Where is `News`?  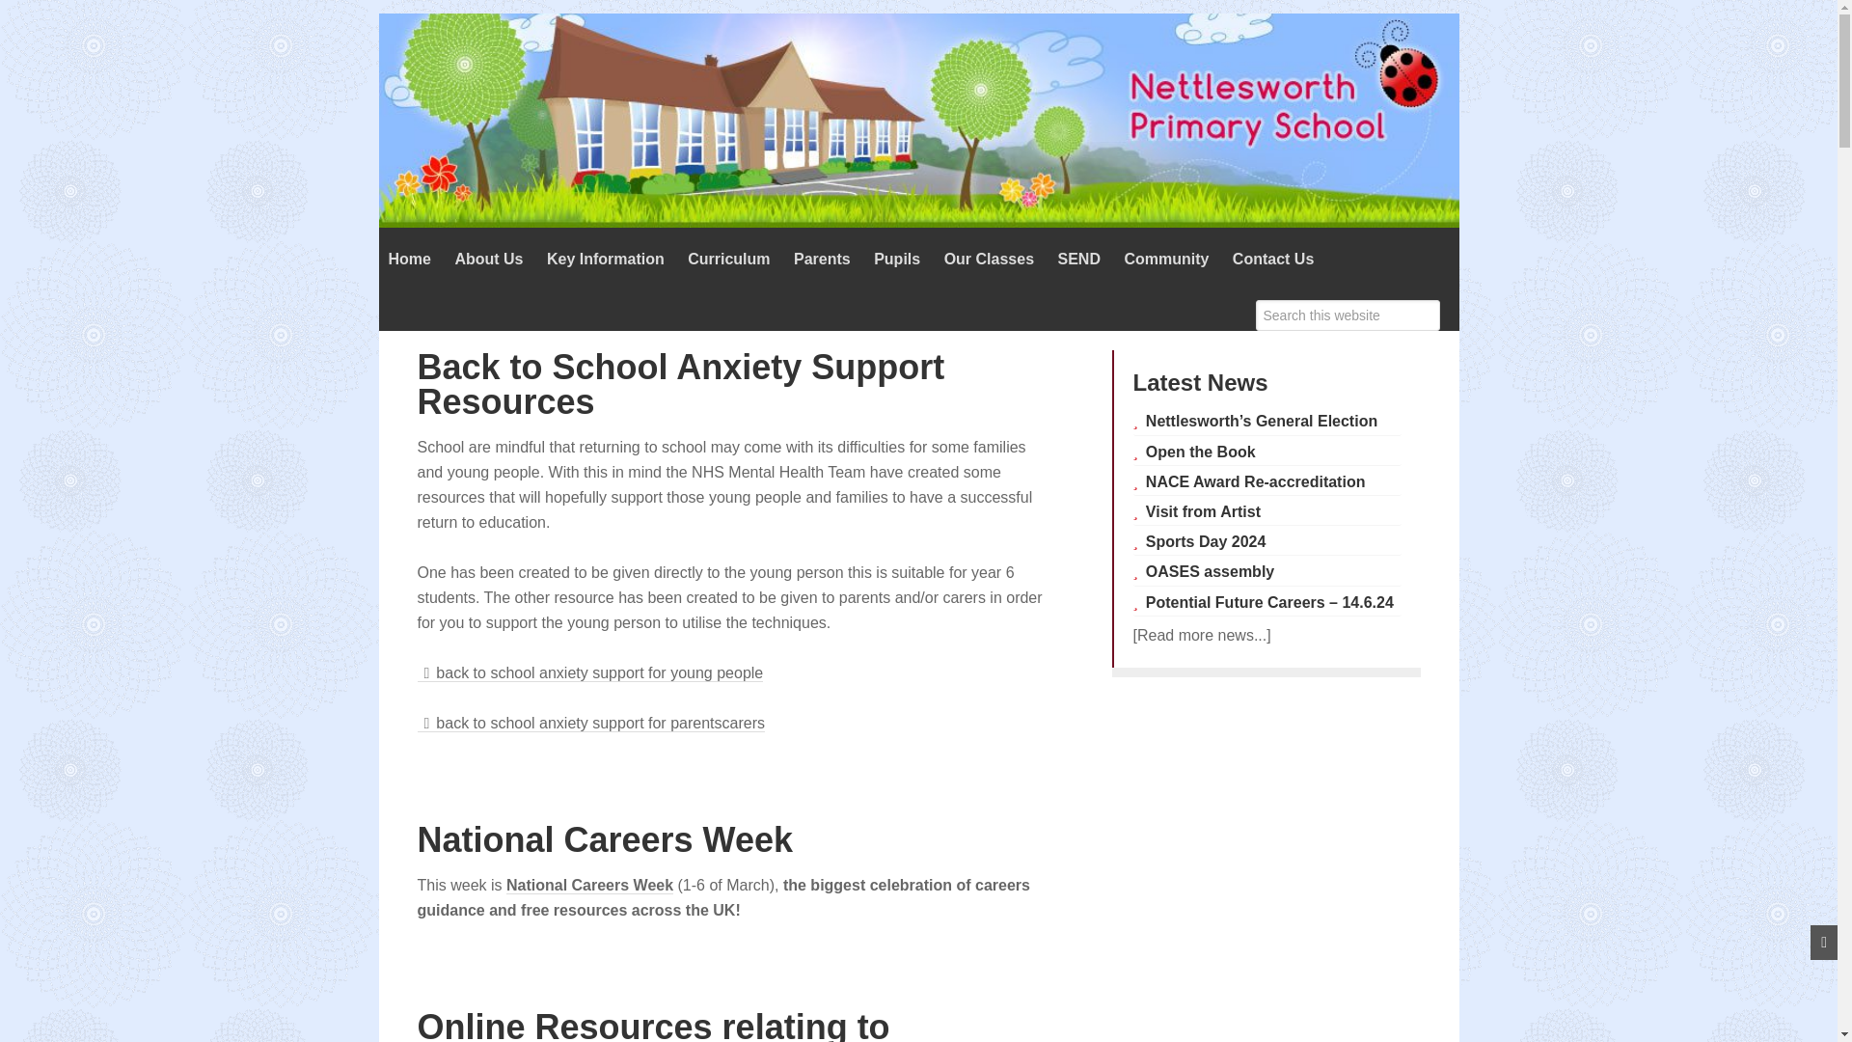 News is located at coordinates (1201, 635).